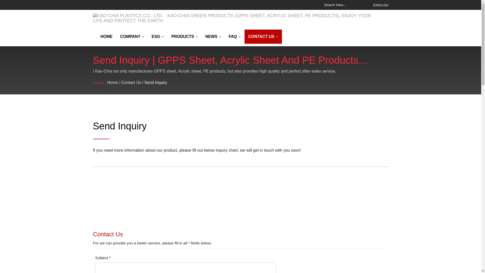 Image resolution: width=485 pixels, height=273 pixels. What do you see at coordinates (240, 251) in the screenshot?
I see `Contact Us` at bounding box center [240, 251].